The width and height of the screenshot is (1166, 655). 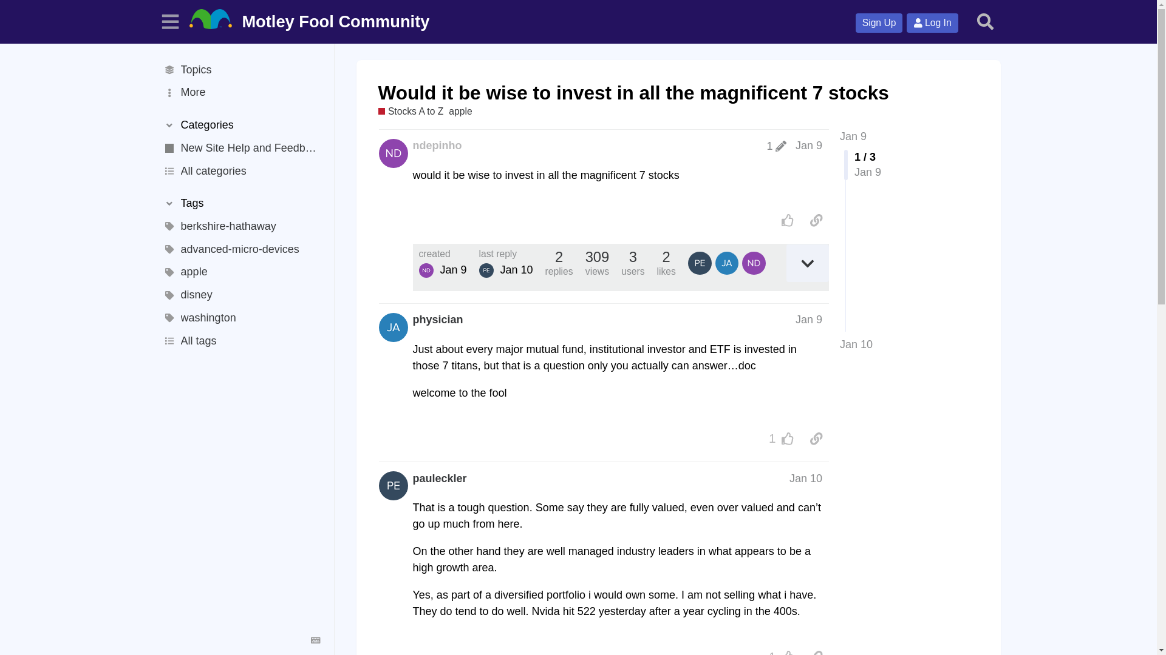 I want to click on Topics, so click(x=240, y=69).